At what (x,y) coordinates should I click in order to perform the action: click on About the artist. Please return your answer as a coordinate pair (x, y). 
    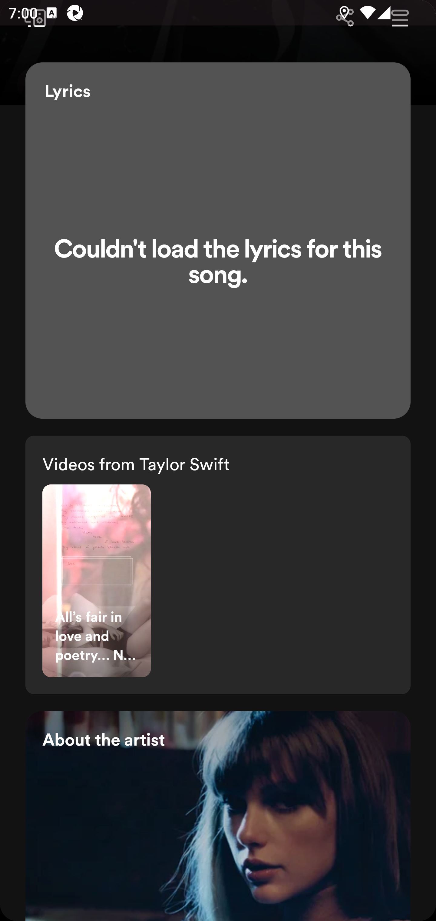
    Looking at the image, I should click on (218, 816).